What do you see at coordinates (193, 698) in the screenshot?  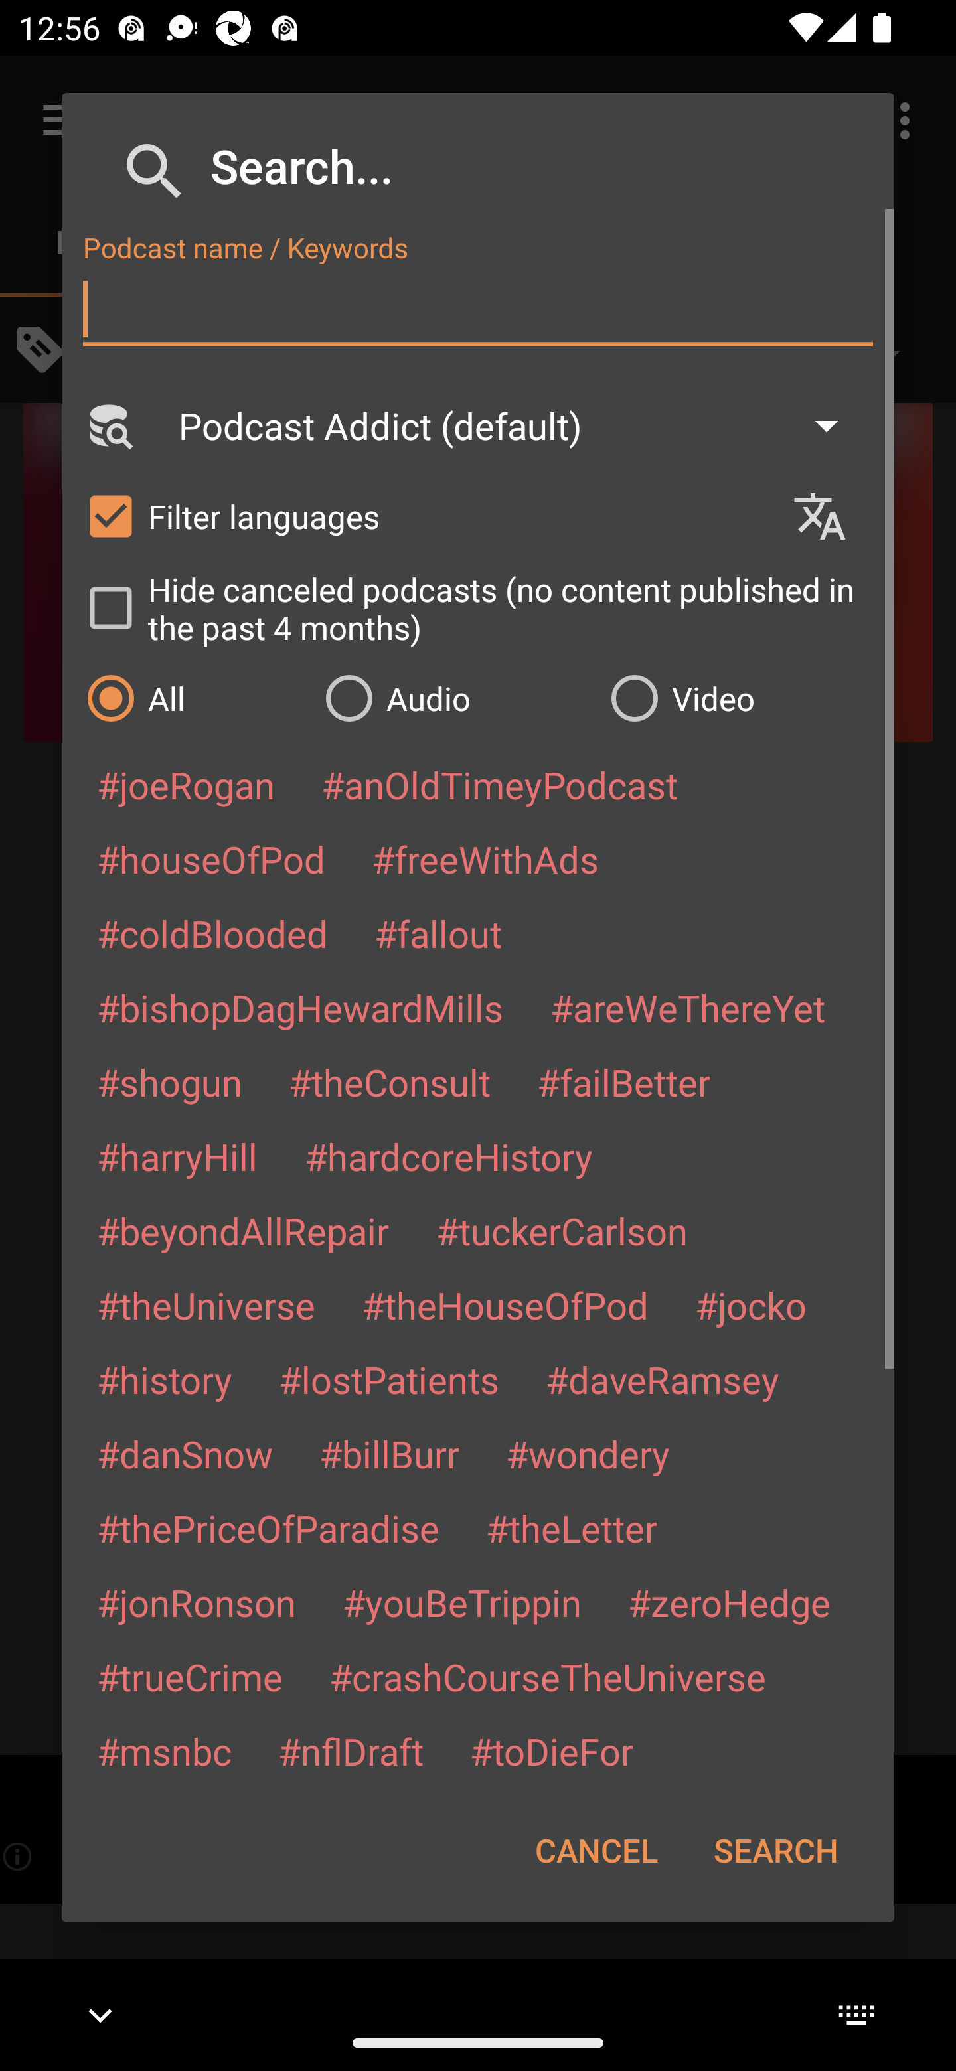 I see `All` at bounding box center [193, 698].